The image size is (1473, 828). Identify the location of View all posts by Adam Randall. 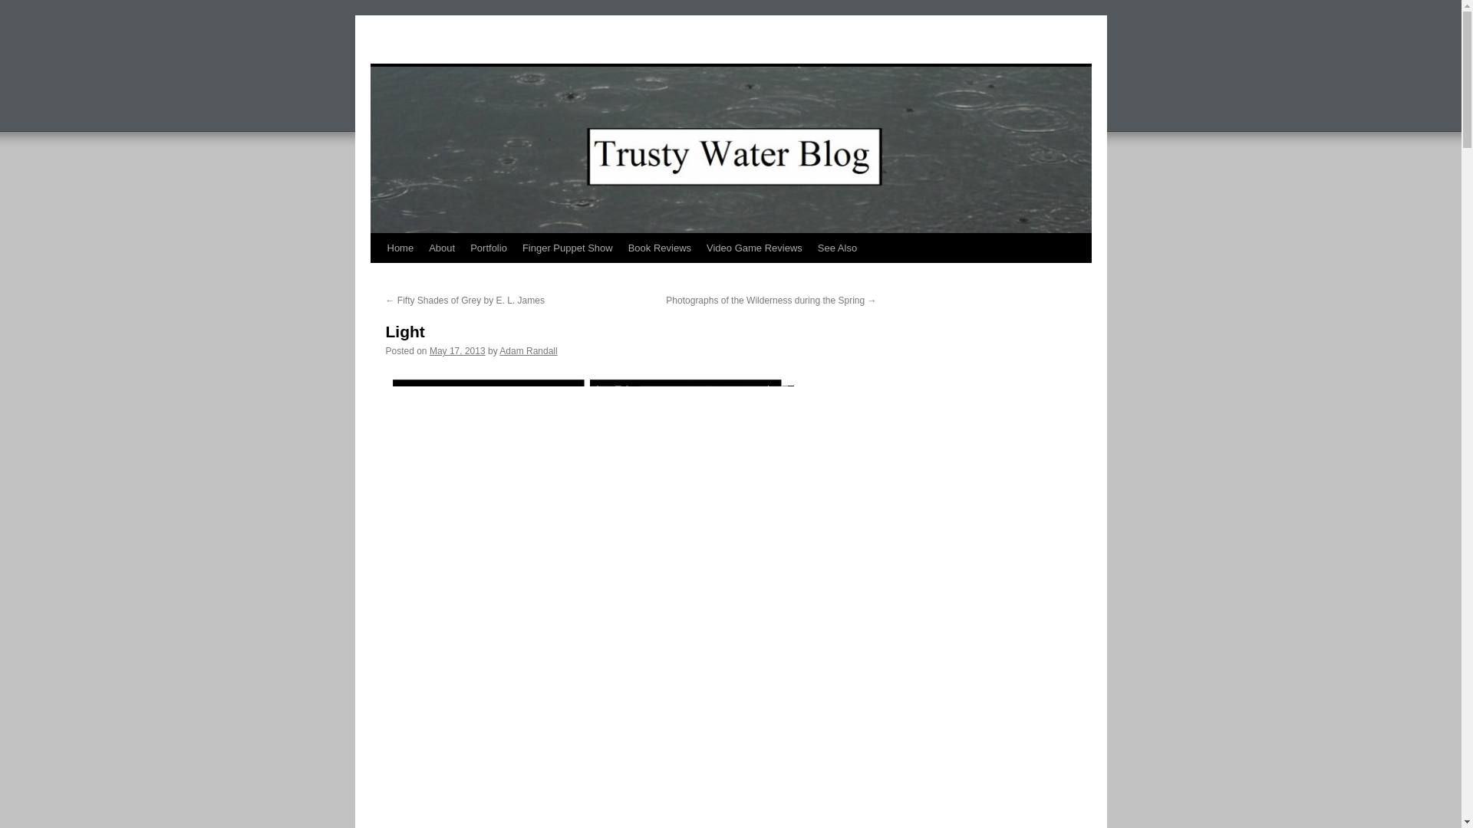
(528, 351).